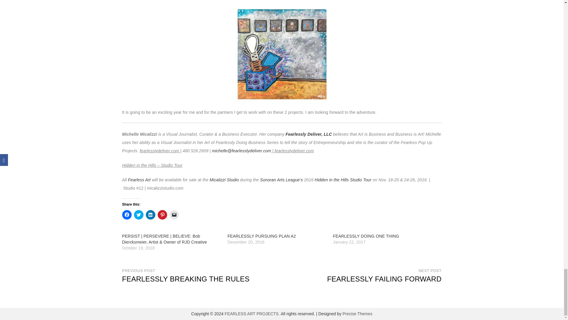 This screenshot has width=568, height=320. What do you see at coordinates (174, 215) in the screenshot?
I see `Click to email a link to a friend` at bounding box center [174, 215].